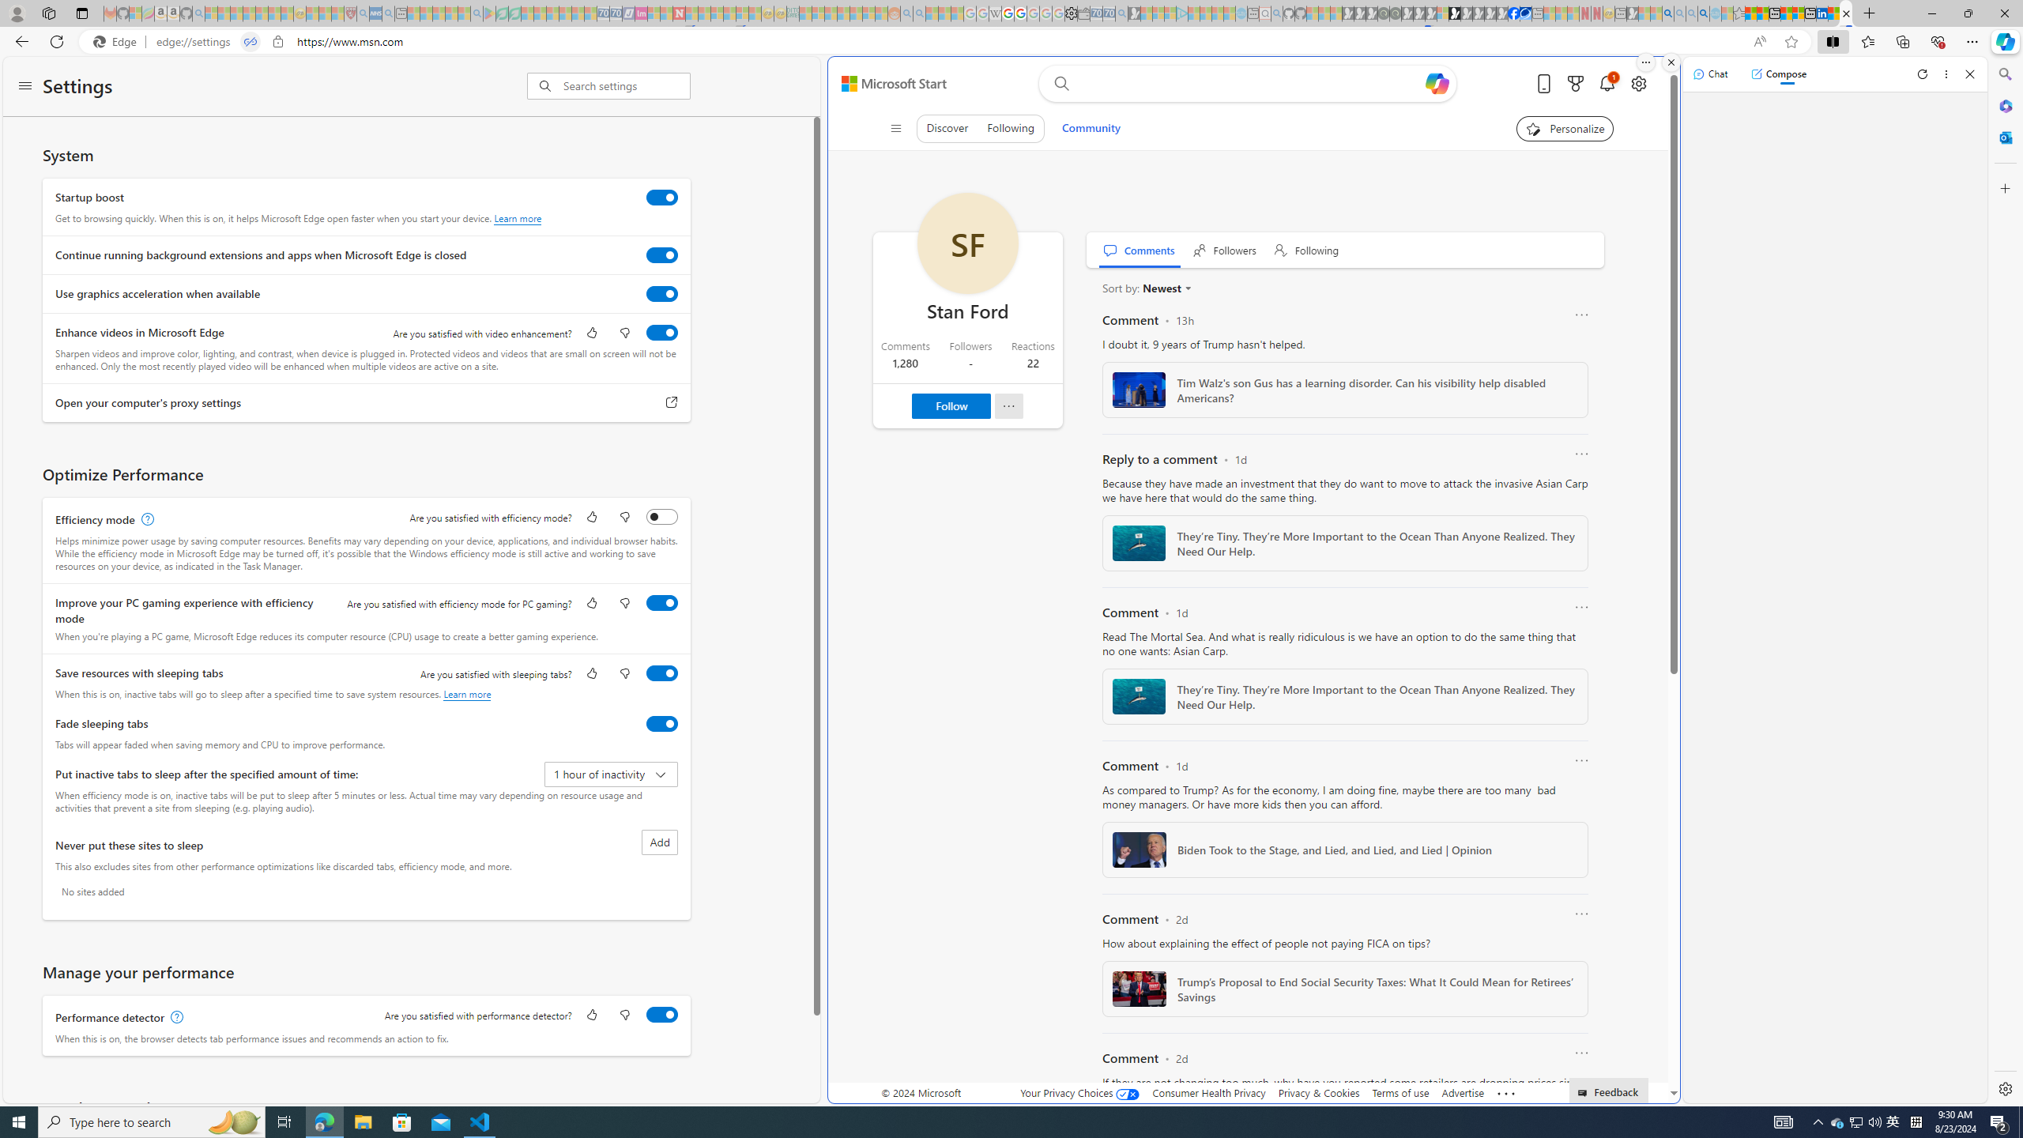 Image resolution: width=2023 pixels, height=1138 pixels. Describe the element at coordinates (1514, 13) in the screenshot. I see `Nordace | Facebook` at that location.